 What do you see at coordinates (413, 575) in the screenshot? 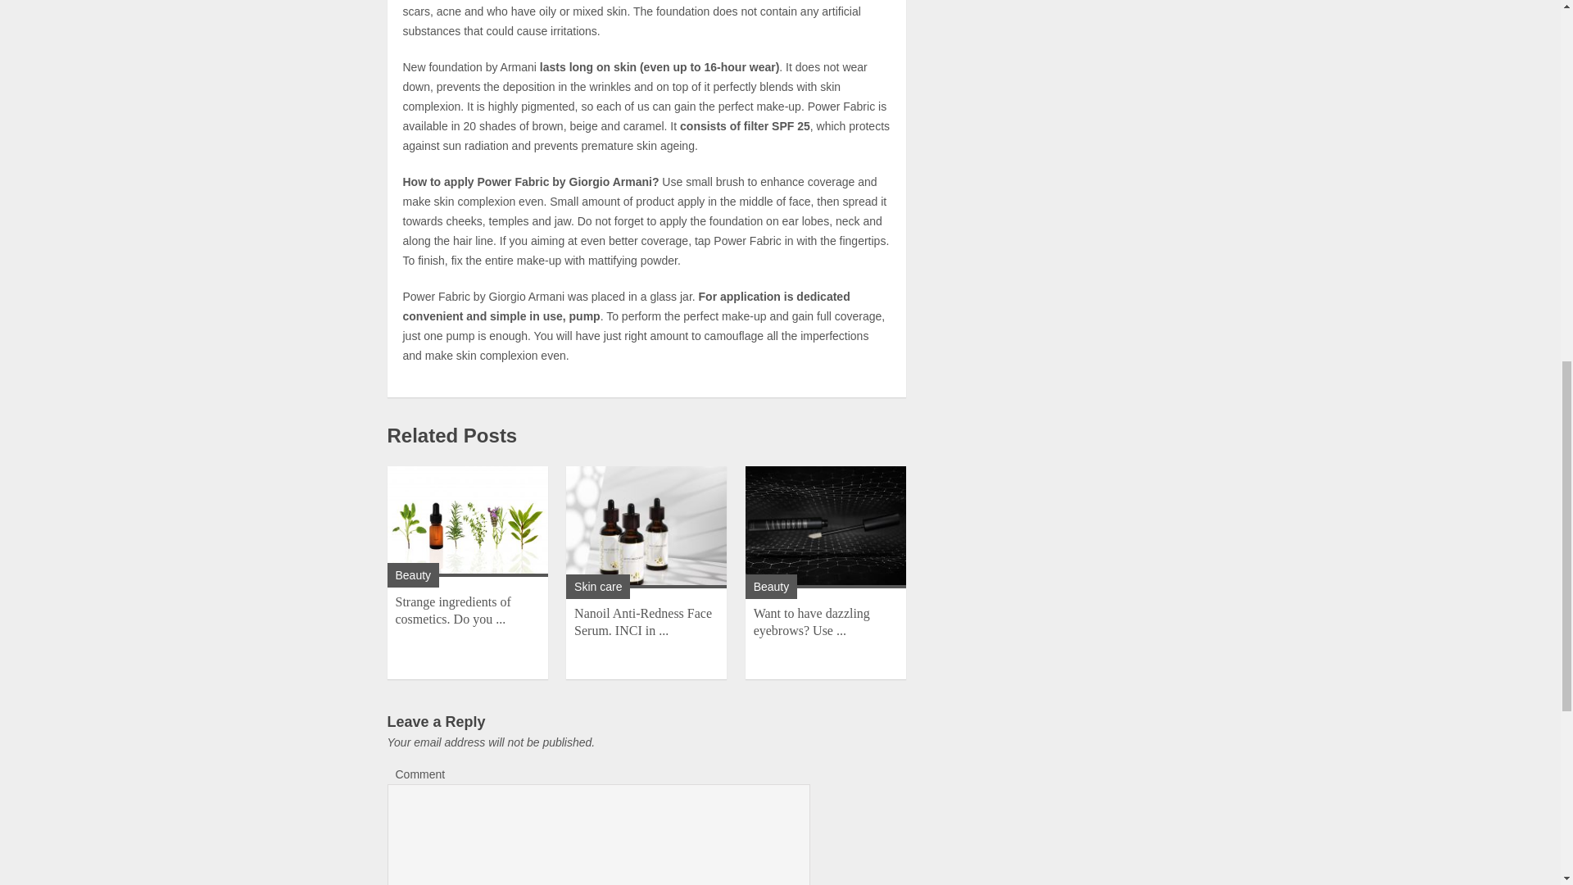
I see `Beauty` at bounding box center [413, 575].